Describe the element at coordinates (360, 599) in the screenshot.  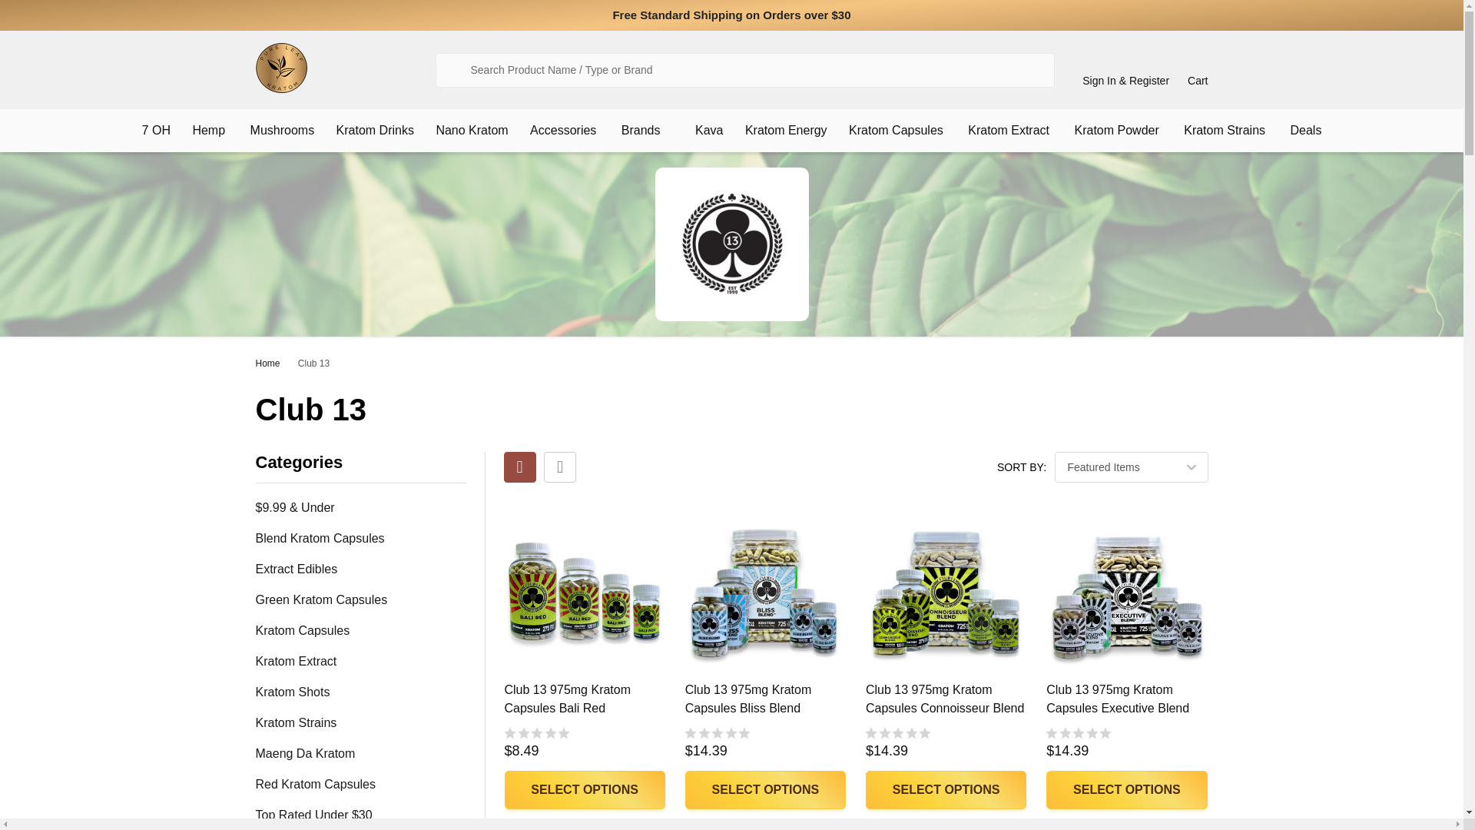
I see `Green Kratom Capsules` at that location.